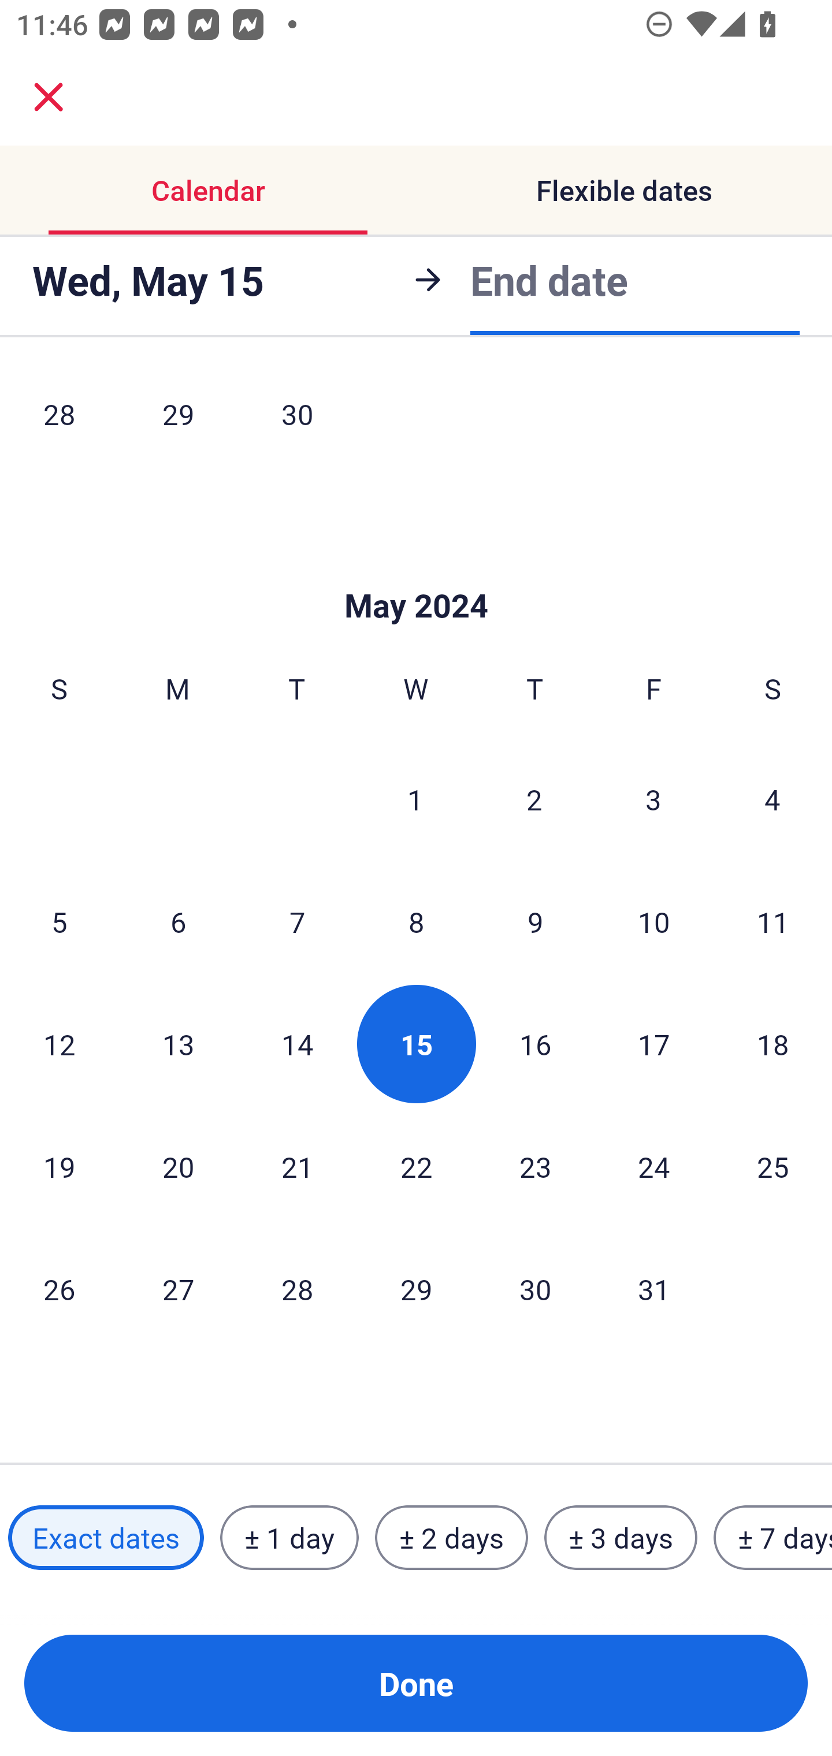 Image resolution: width=832 pixels, height=1756 pixels. I want to click on 21 Tuesday, May 21, 2024, so click(297, 1167).